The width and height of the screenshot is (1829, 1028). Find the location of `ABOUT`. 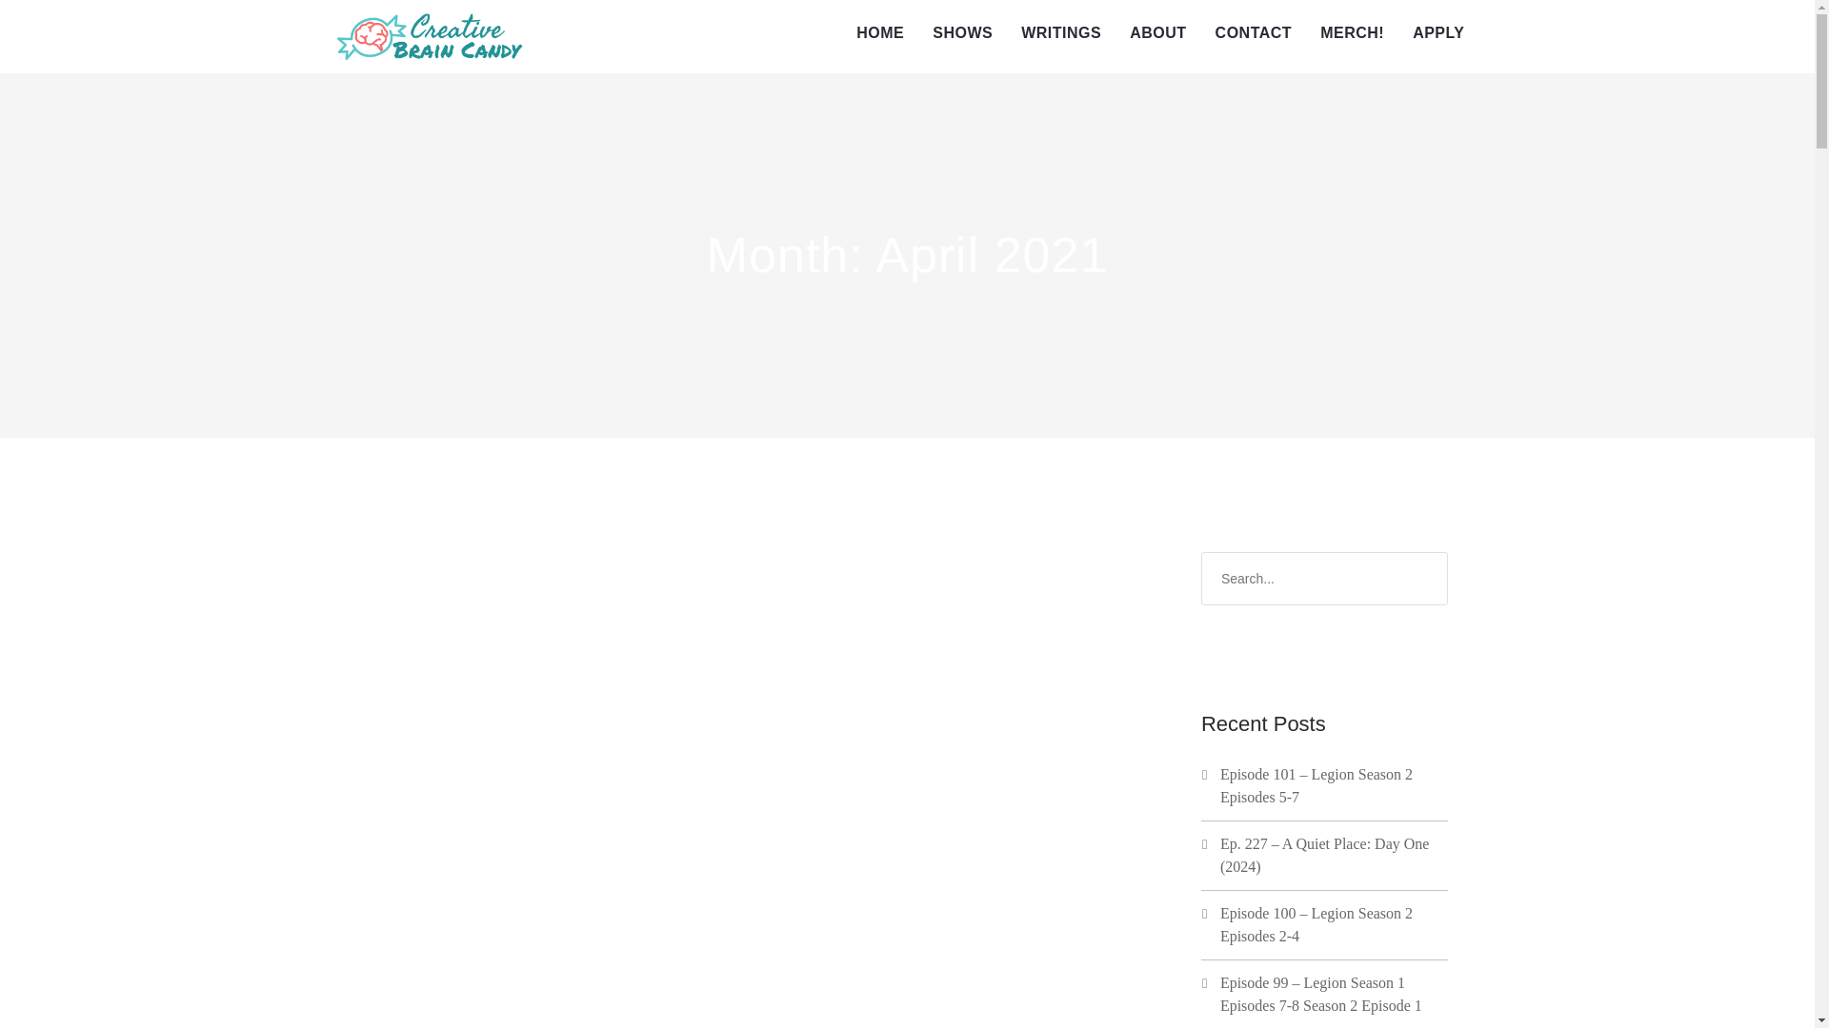

ABOUT is located at coordinates (1157, 33).